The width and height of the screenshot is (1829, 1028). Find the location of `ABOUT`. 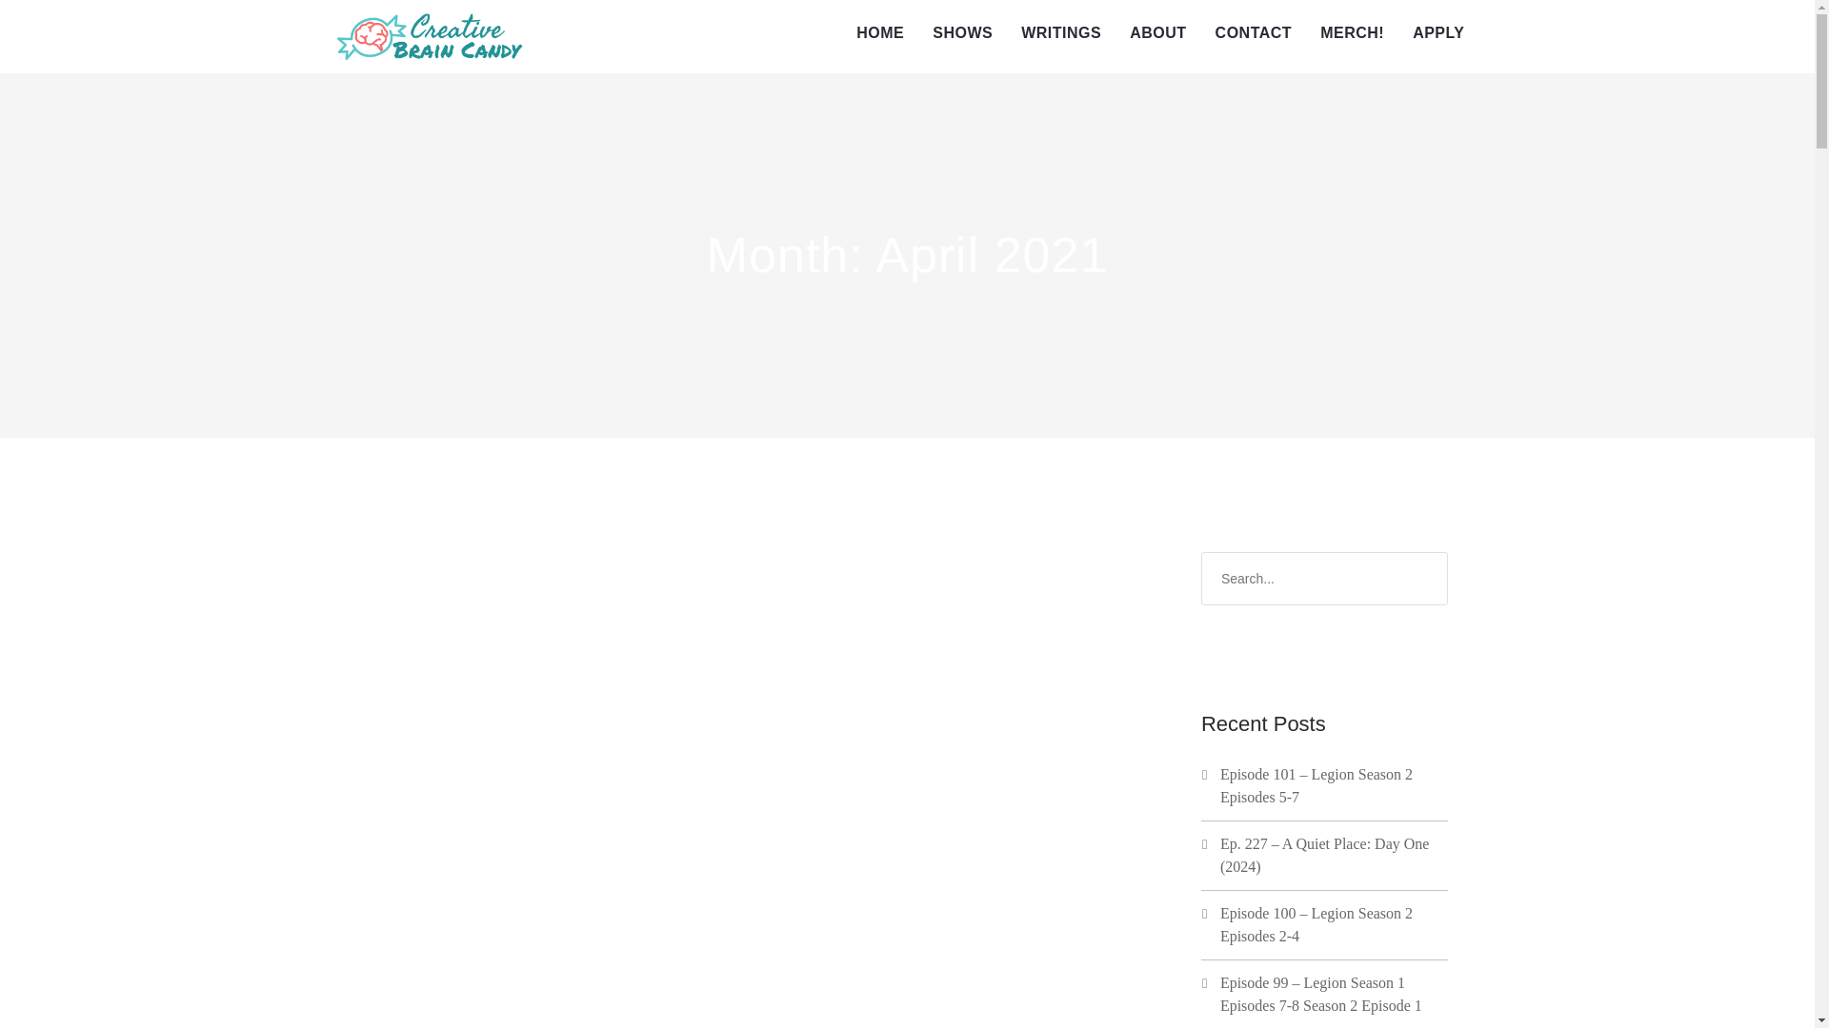

ABOUT is located at coordinates (1157, 33).